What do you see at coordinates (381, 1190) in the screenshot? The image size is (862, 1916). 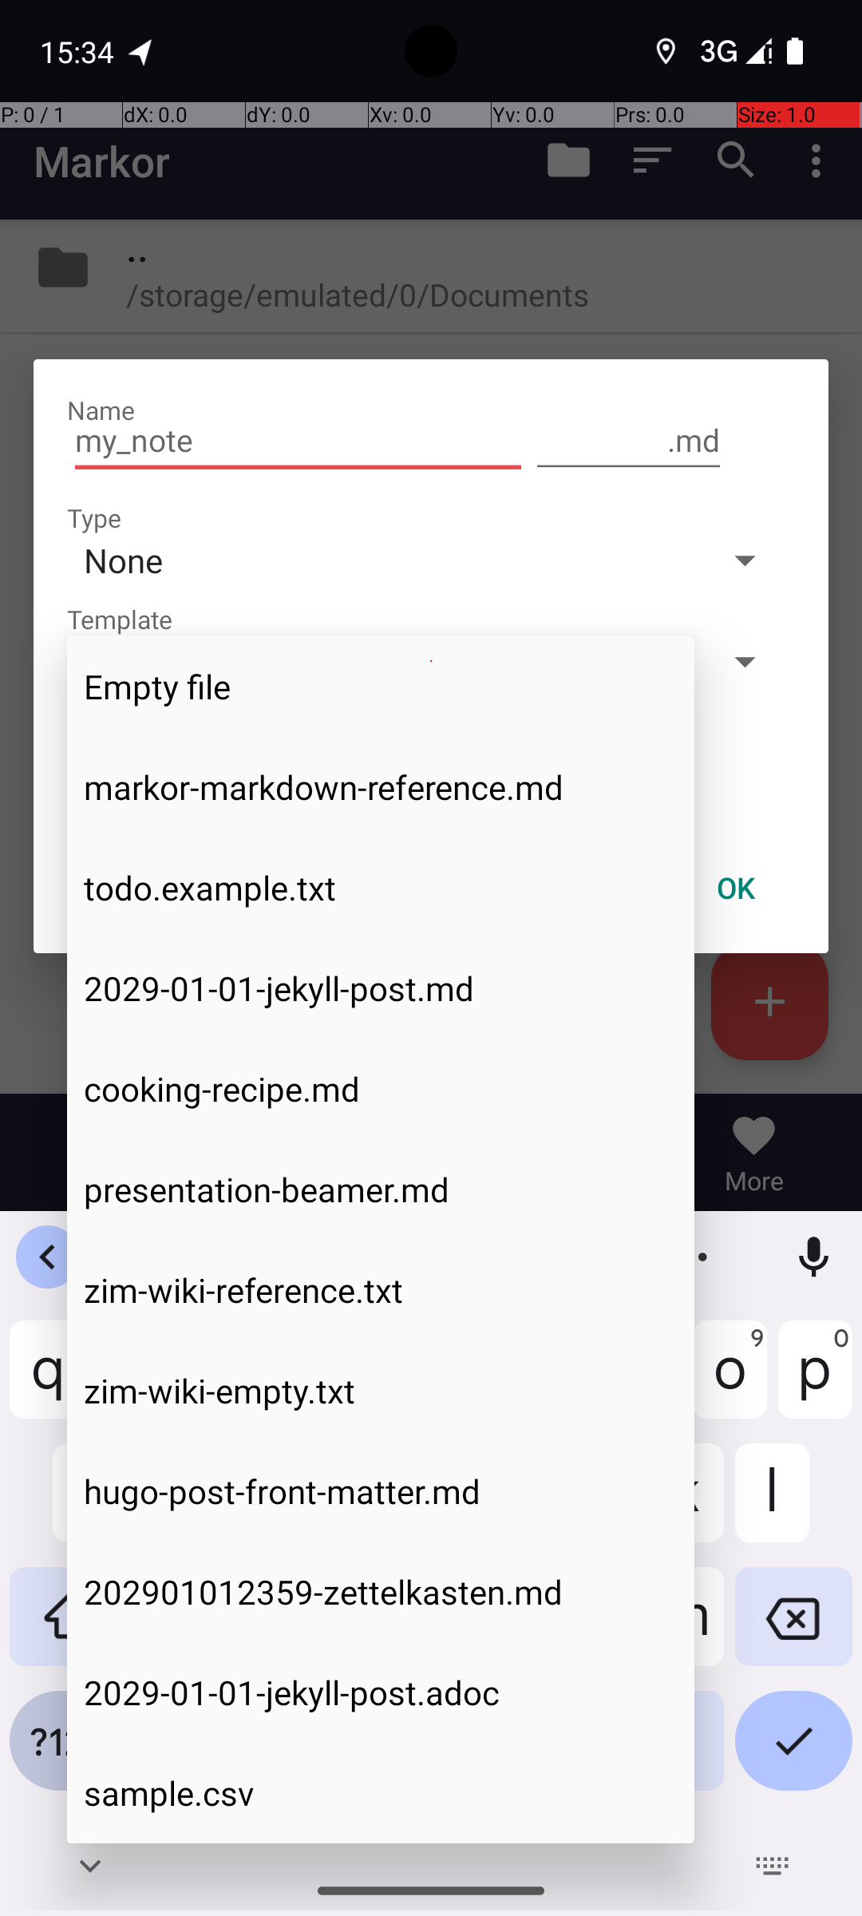 I see `presentation-beamer.md` at bounding box center [381, 1190].